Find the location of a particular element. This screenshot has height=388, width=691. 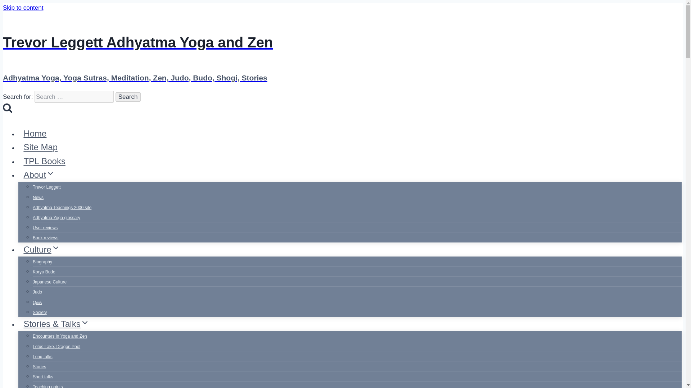

Society is located at coordinates (40, 313).